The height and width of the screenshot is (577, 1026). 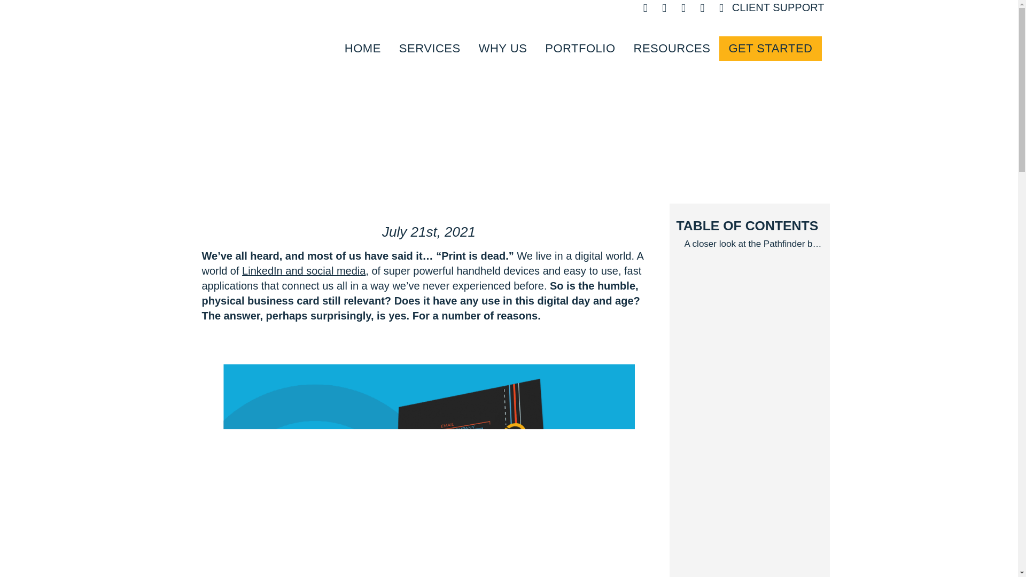 I want to click on PORTFOLIO, so click(x=579, y=50).